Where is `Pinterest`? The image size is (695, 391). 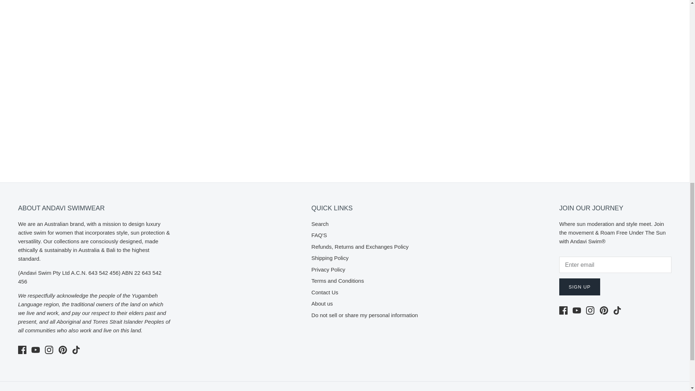
Pinterest is located at coordinates (62, 350).